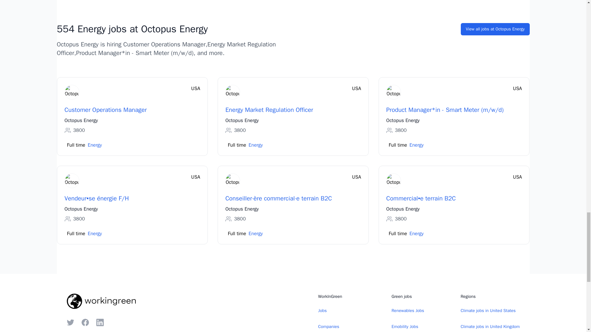 The image size is (591, 332). Describe the element at coordinates (403, 121) in the screenshot. I see `Octopus Energy` at that location.